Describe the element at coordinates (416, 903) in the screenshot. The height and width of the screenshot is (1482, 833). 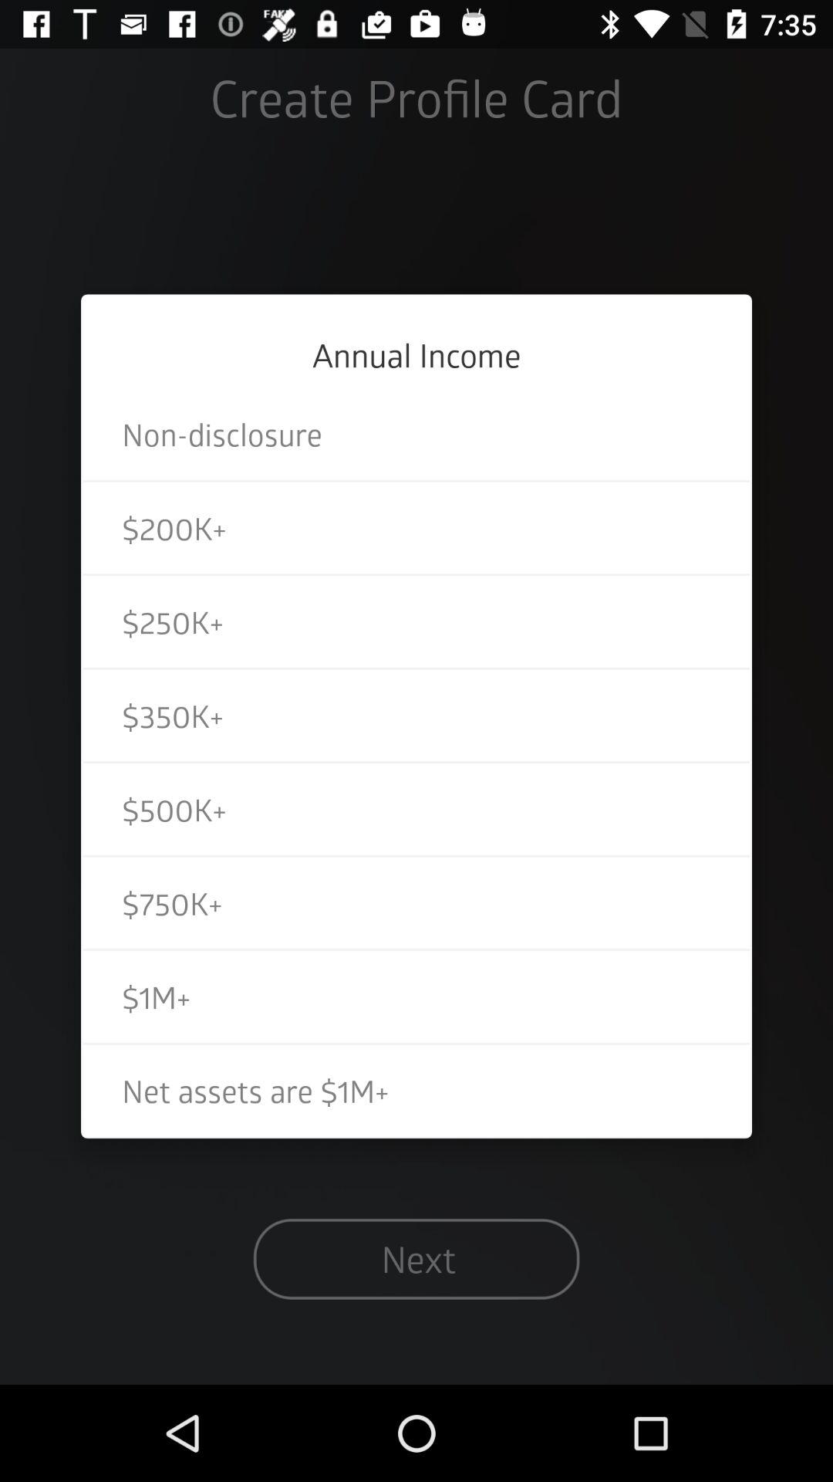
I see `click icon below the $500k+ item` at that location.